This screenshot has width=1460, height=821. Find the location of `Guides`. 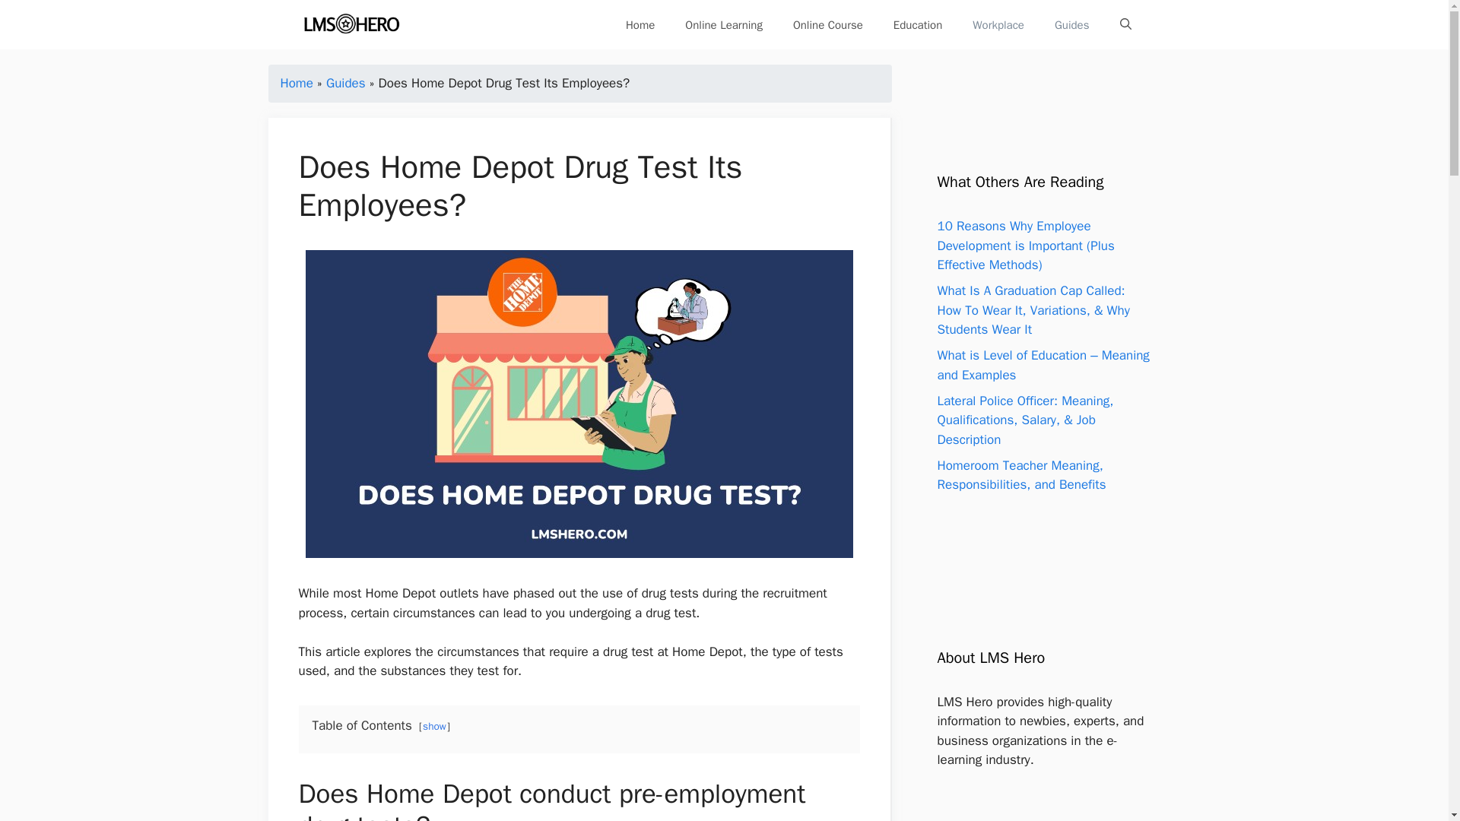

Guides is located at coordinates (1072, 24).